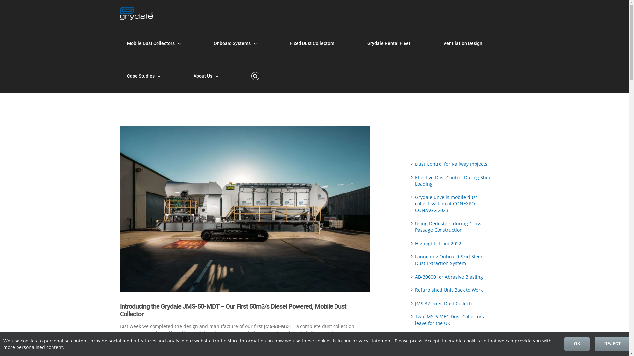 The width and height of the screenshot is (634, 356). Describe the element at coordinates (450, 320) in the screenshot. I see `Two JMS-6-MEC Dust Collectors leave for the UK` at that location.